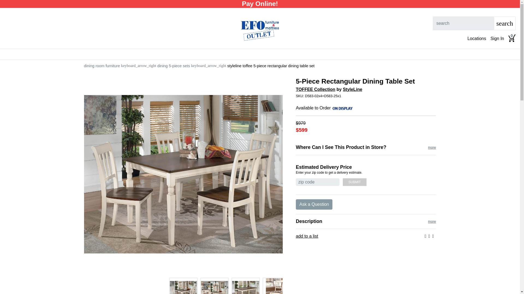 The image size is (524, 294). Describe the element at coordinates (307, 236) in the screenshot. I see `add to a list` at that location.